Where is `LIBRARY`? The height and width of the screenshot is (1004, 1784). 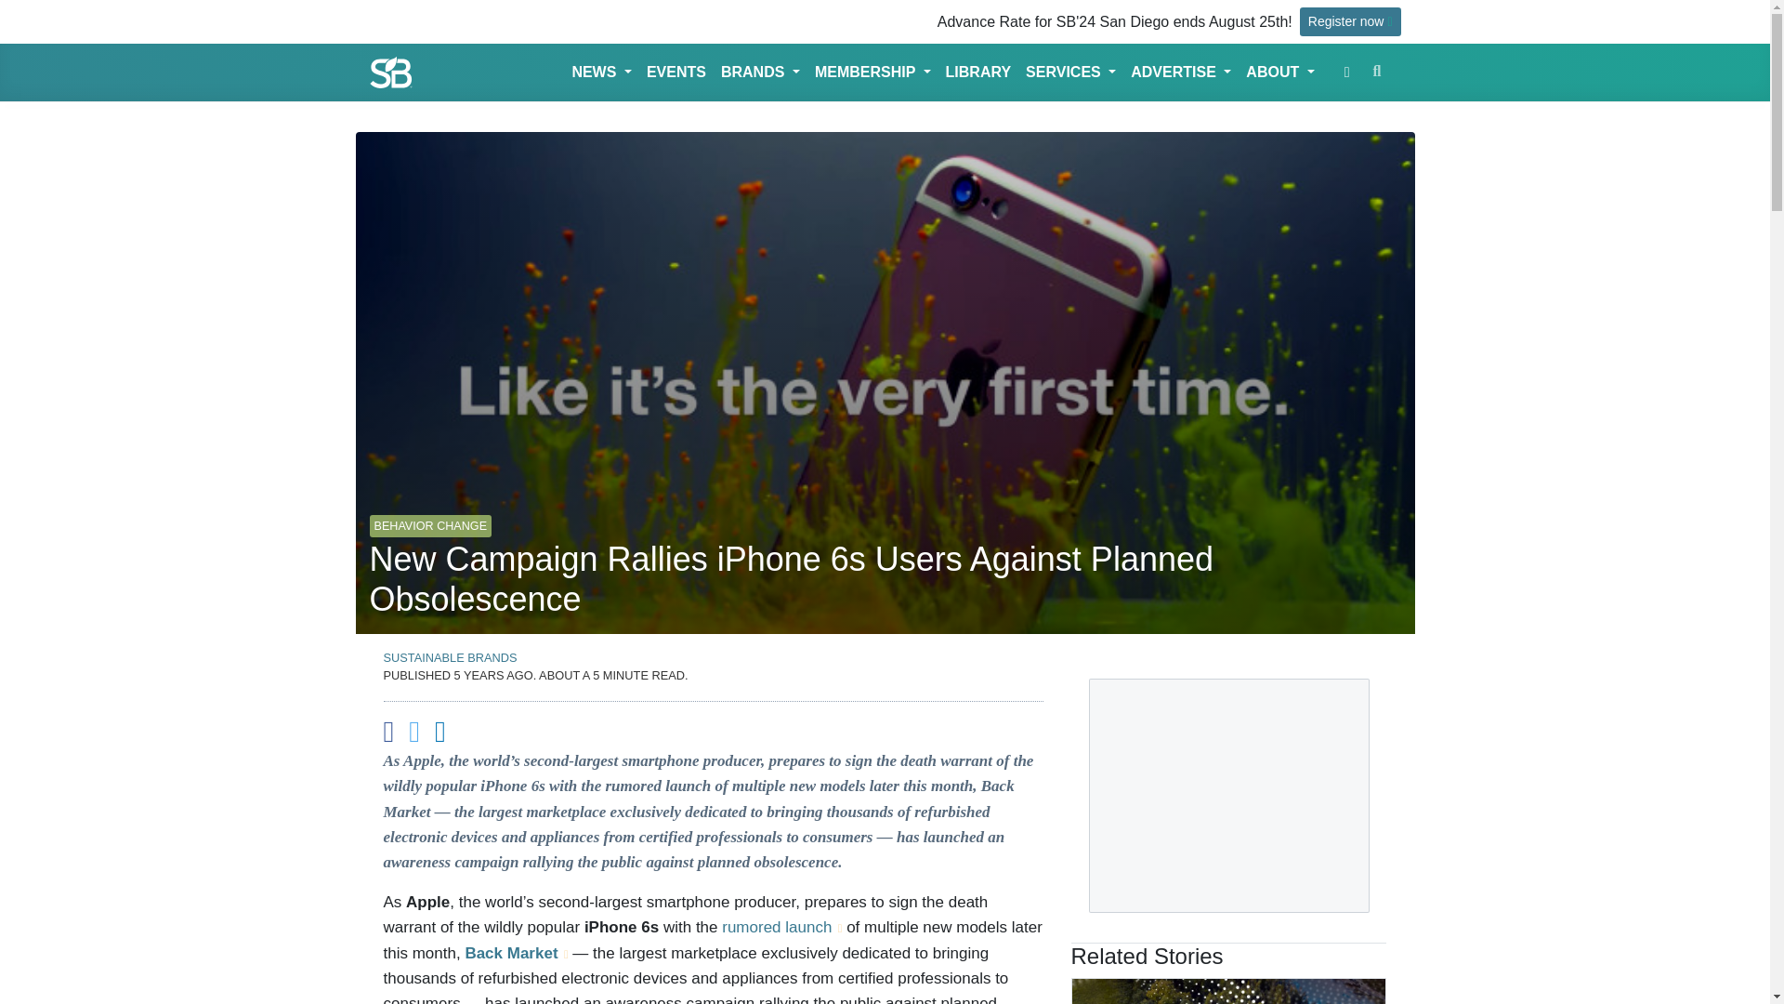
LIBRARY is located at coordinates (977, 73).